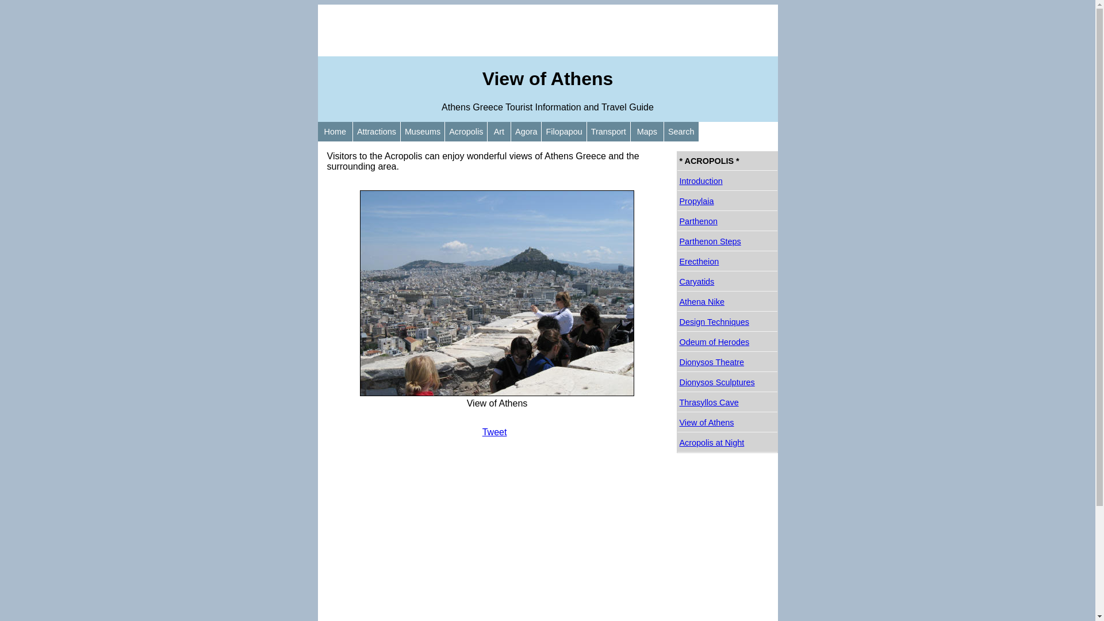 The width and height of the screenshot is (1104, 621). I want to click on Propylaia, so click(727, 201).